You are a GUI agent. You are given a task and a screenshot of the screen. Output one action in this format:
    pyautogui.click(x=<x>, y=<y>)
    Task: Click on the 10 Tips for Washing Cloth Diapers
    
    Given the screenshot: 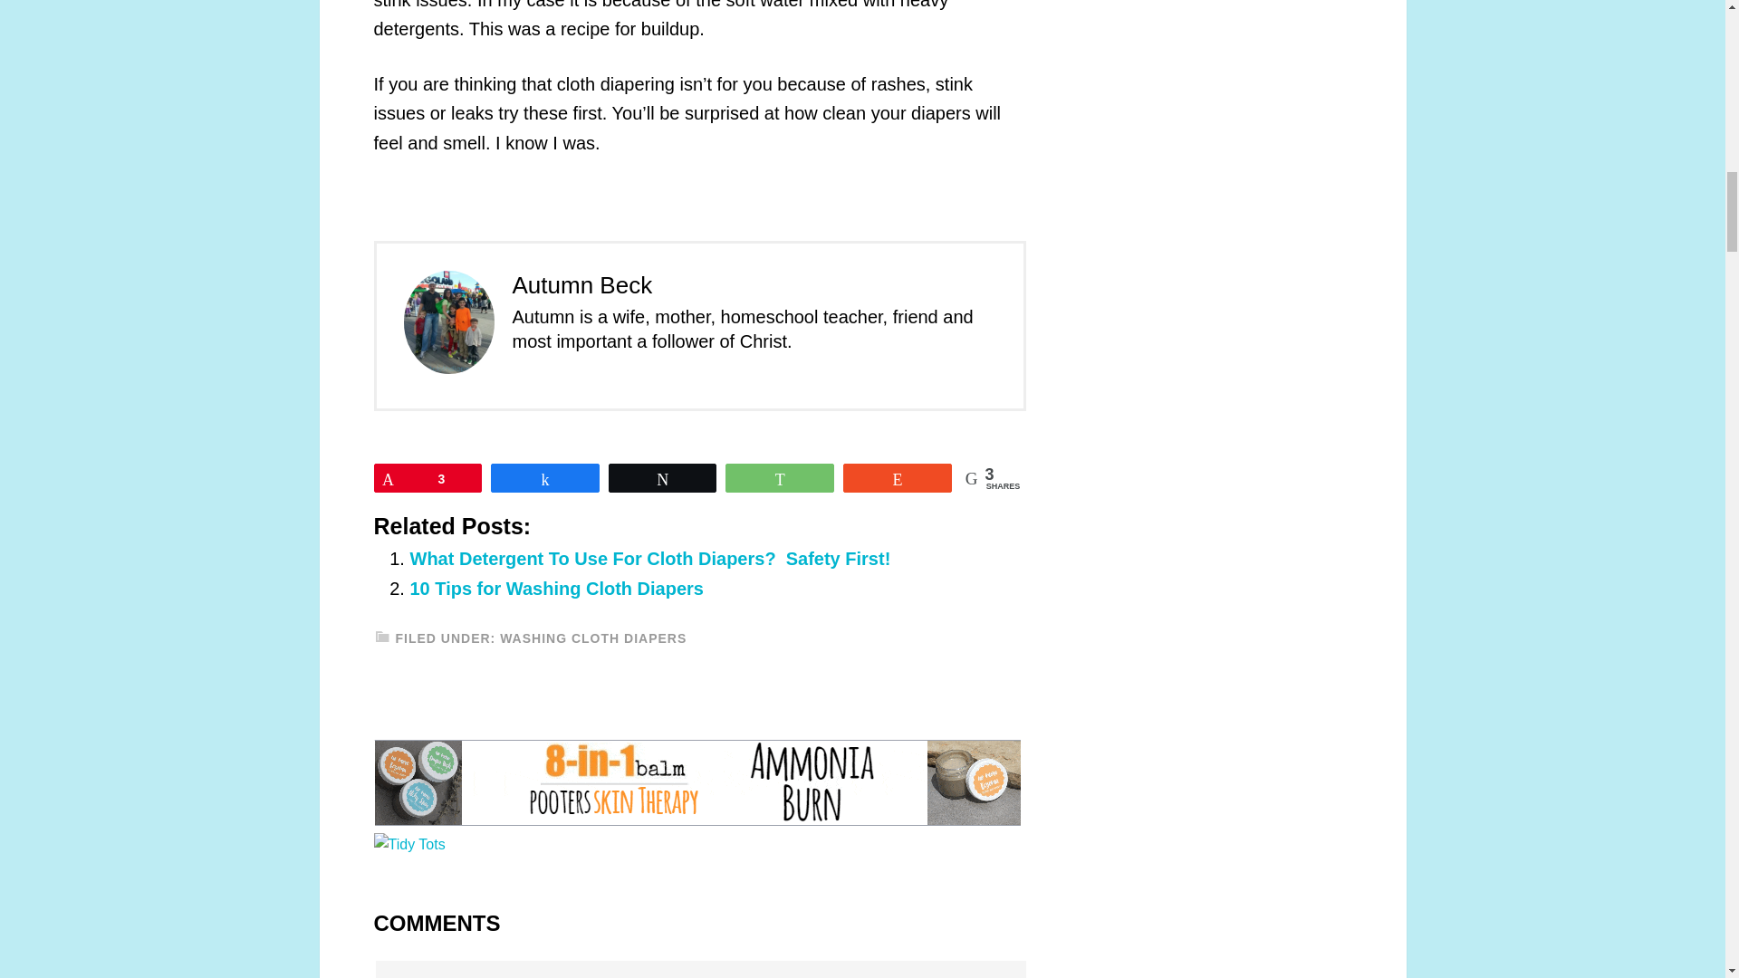 What is the action you would take?
    pyautogui.click(x=556, y=589)
    